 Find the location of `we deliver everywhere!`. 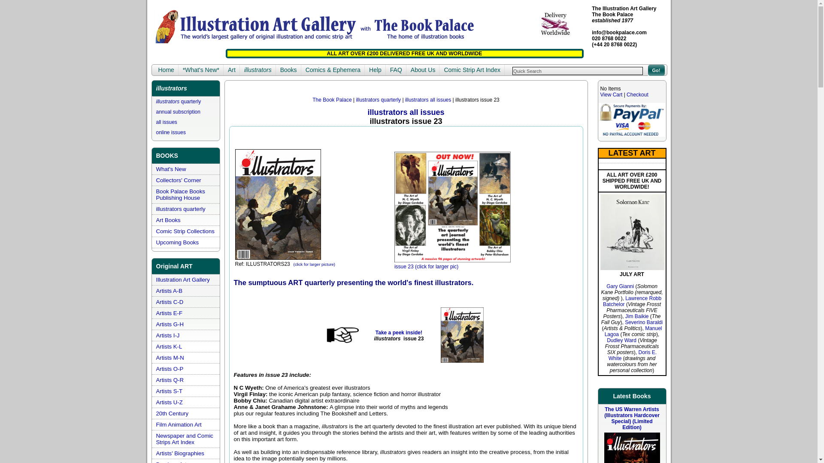

we deliver everywhere! is located at coordinates (554, 24).